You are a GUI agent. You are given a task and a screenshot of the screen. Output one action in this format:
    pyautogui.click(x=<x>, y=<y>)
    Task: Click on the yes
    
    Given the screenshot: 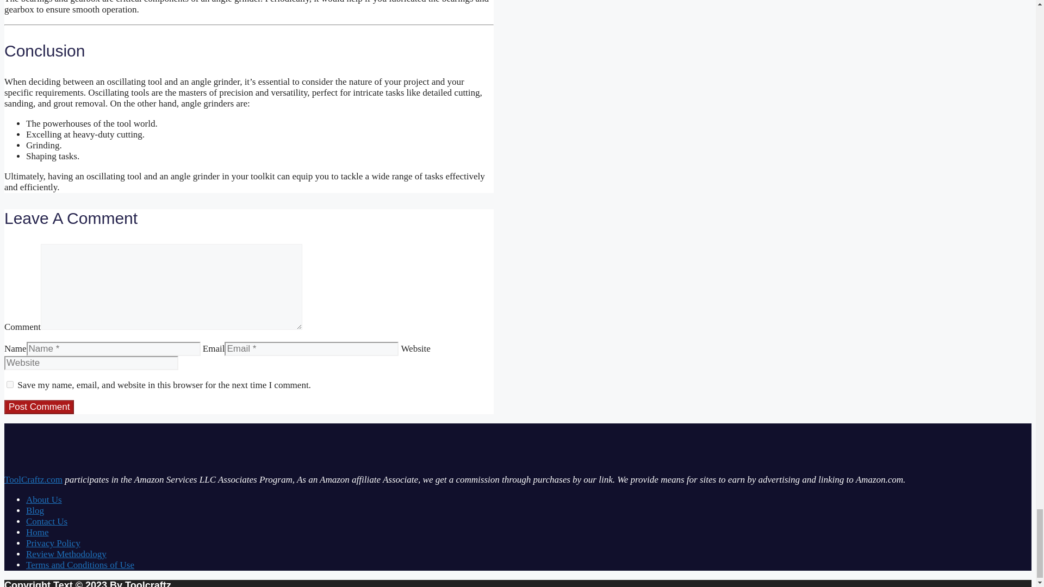 What is the action you would take?
    pyautogui.click(x=10, y=384)
    